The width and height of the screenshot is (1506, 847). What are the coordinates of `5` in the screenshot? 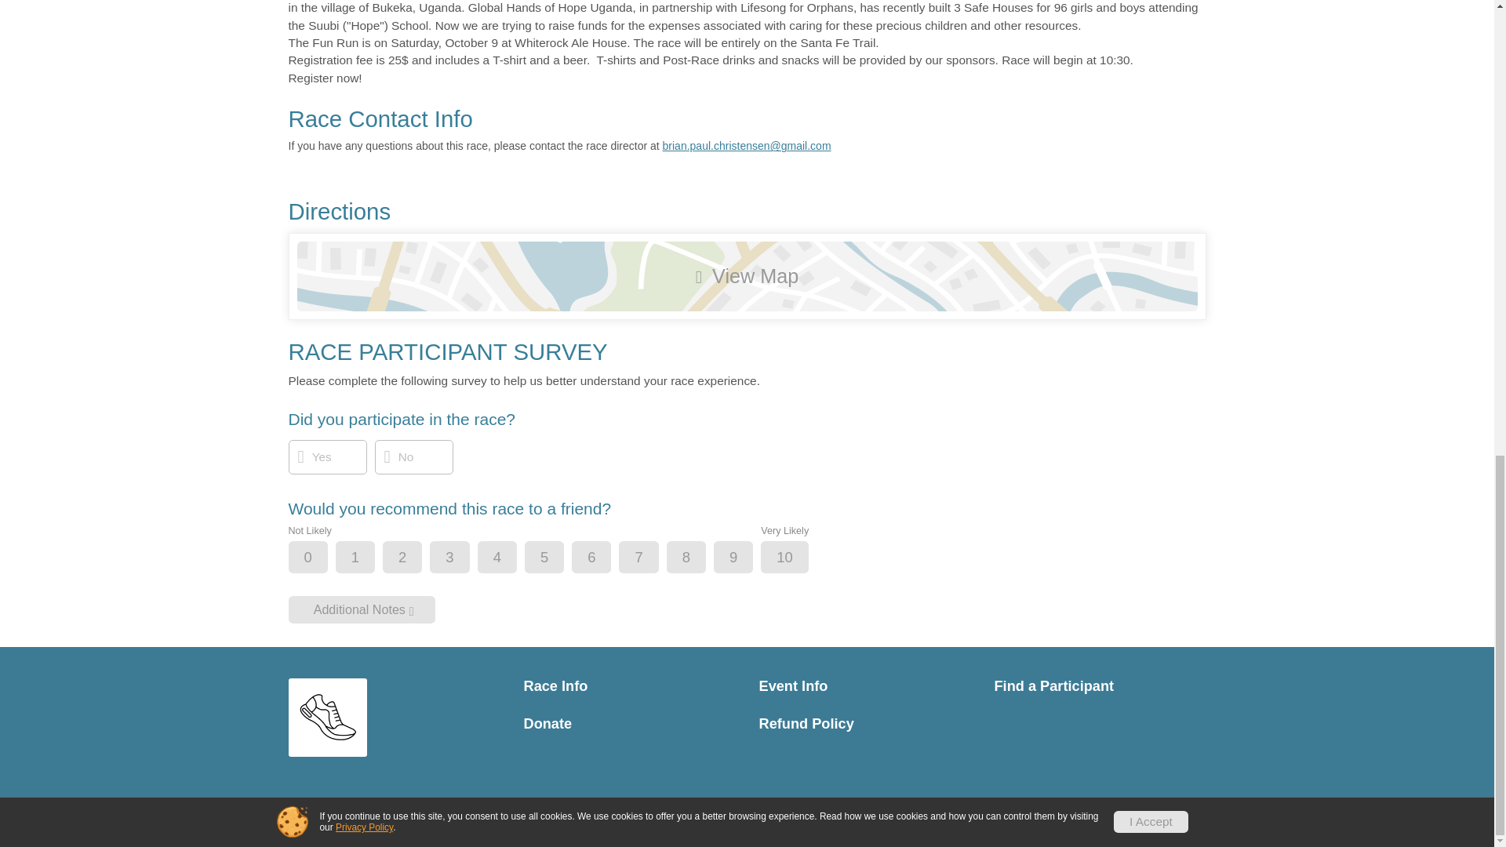 It's located at (558, 558).